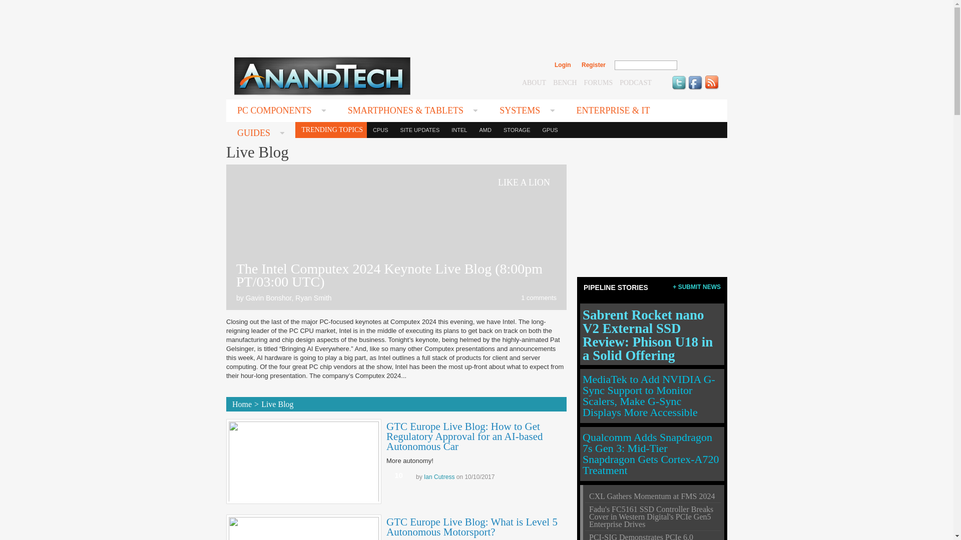  Describe the element at coordinates (534, 82) in the screenshot. I see `ABOUT` at that location.